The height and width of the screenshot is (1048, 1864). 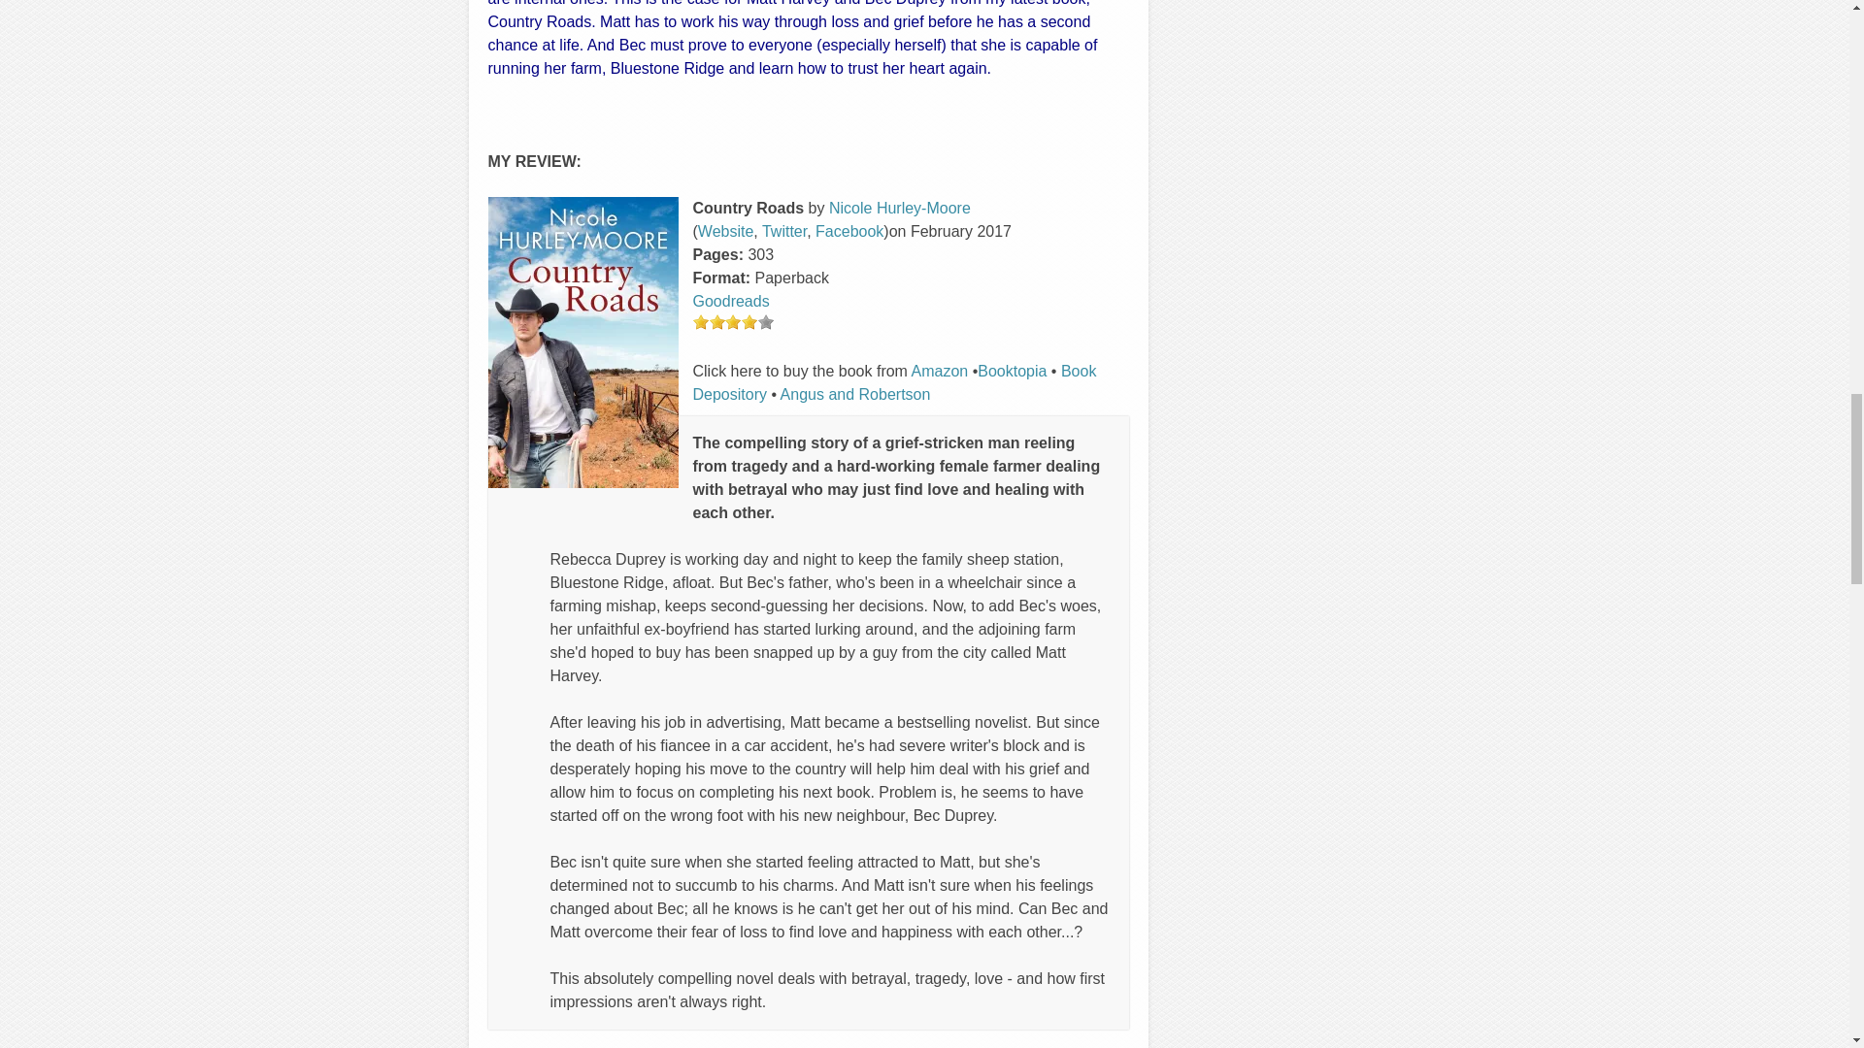 I want to click on Amazon, so click(x=939, y=371).